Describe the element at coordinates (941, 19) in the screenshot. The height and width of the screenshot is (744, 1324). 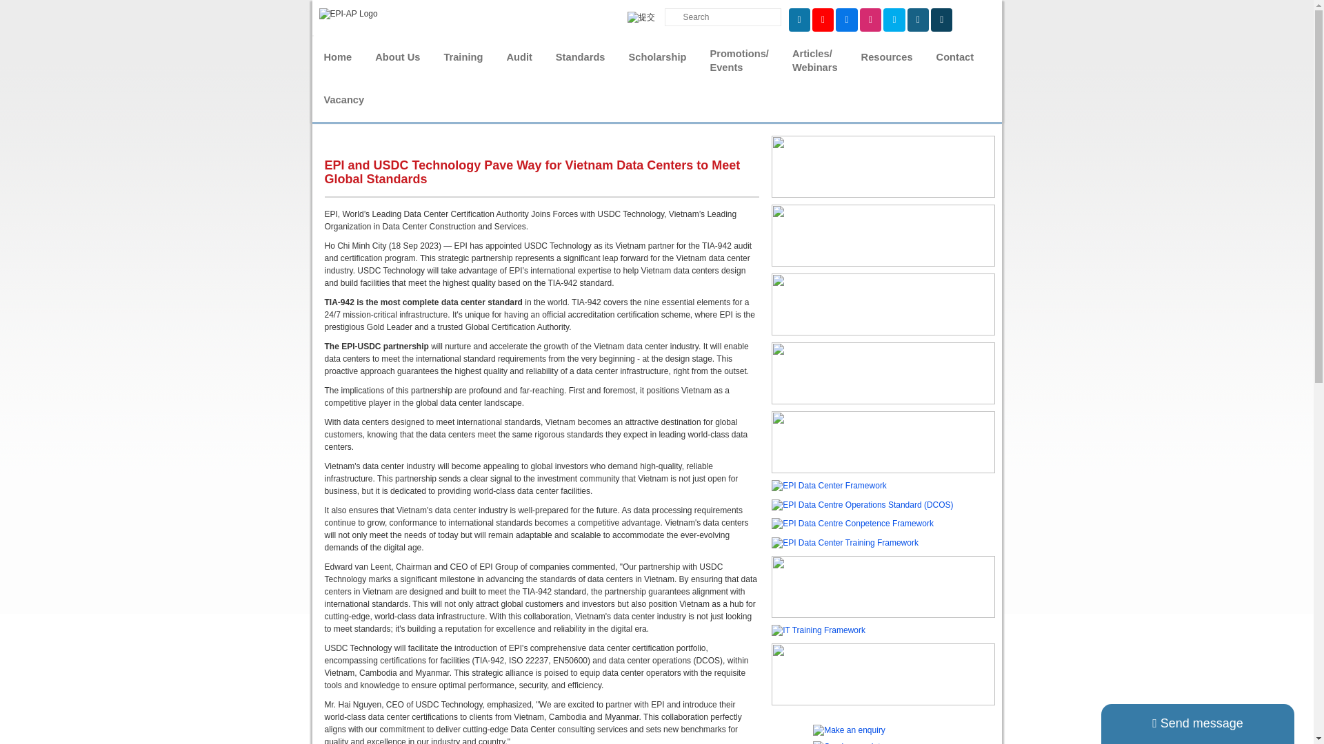
I see `Subscribe for updates` at that location.